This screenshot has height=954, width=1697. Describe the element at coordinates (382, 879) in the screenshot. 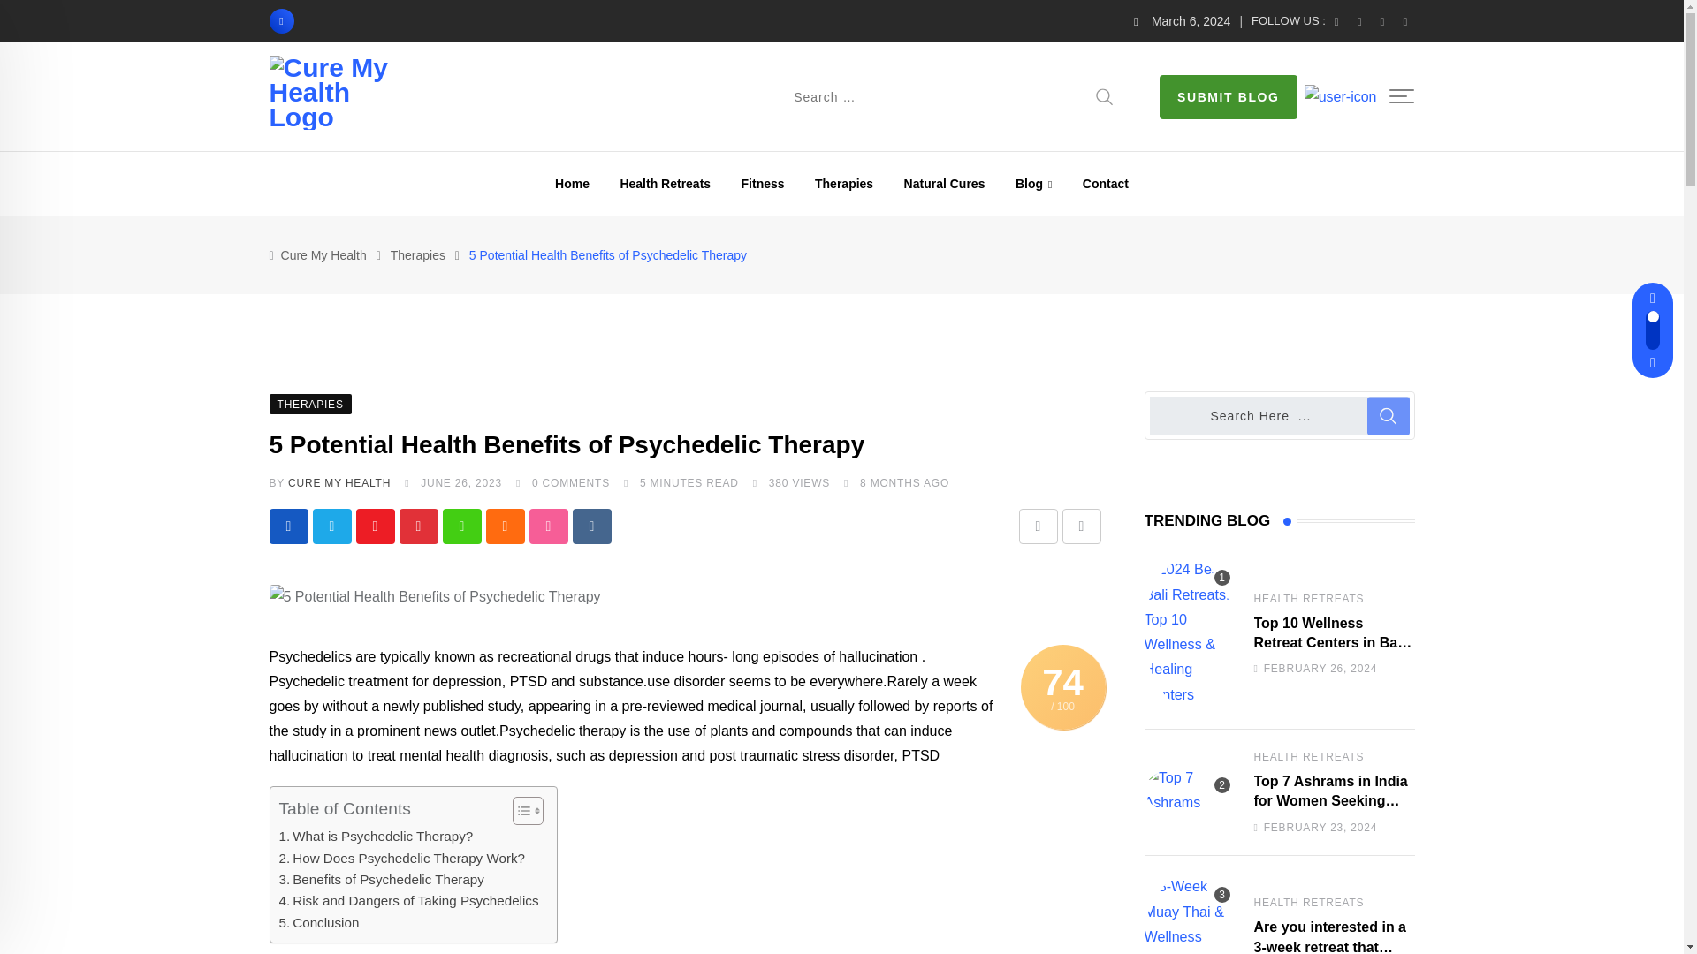

I see `Benefits of Psychedelic Therapy` at that location.